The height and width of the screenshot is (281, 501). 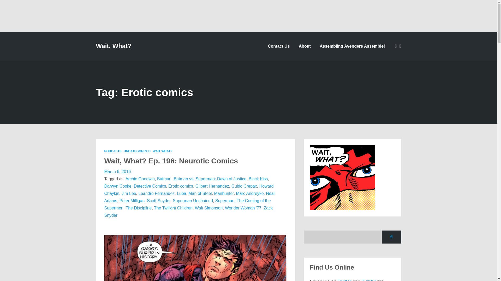 What do you see at coordinates (132, 200) in the screenshot?
I see `Peter Milligan` at bounding box center [132, 200].